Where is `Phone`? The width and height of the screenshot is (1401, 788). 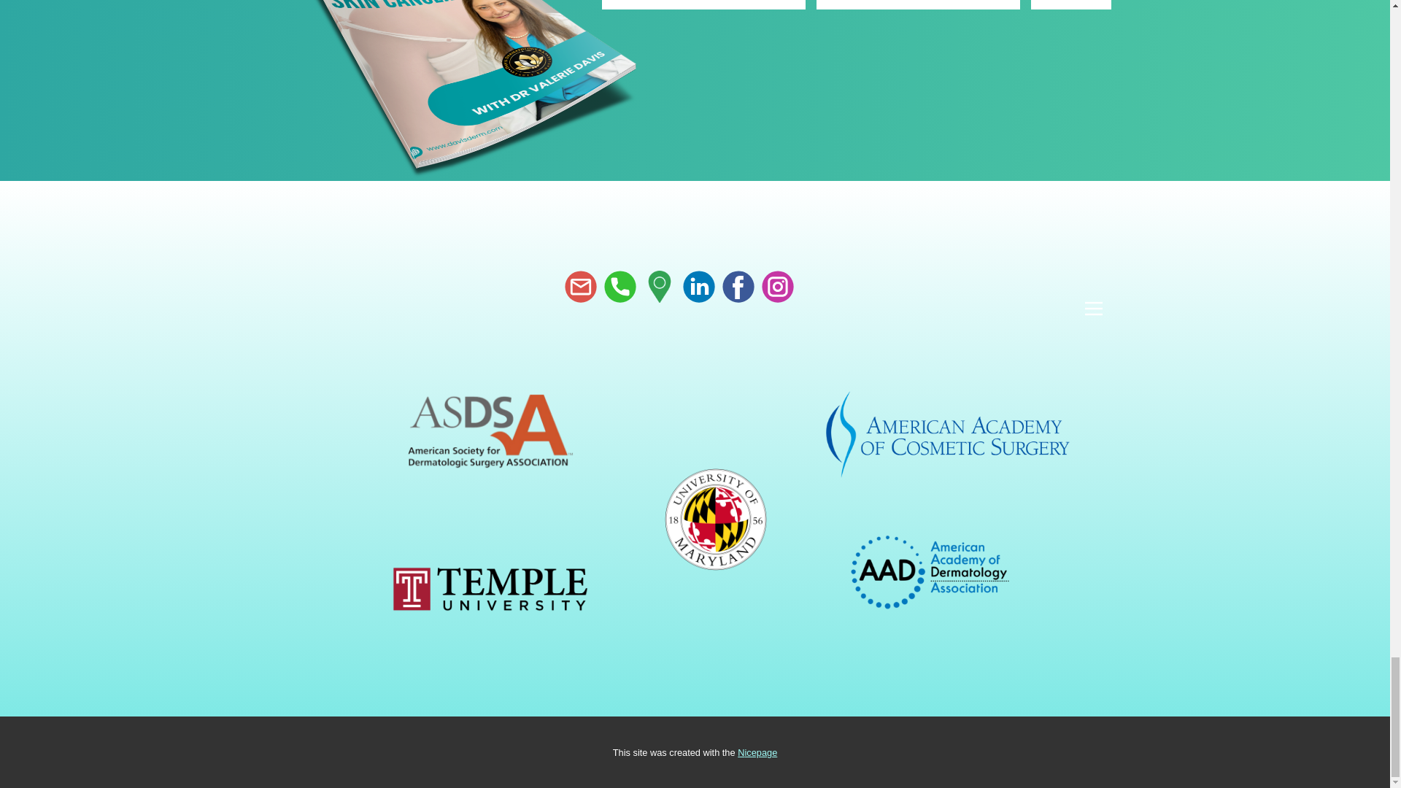 Phone is located at coordinates (620, 286).